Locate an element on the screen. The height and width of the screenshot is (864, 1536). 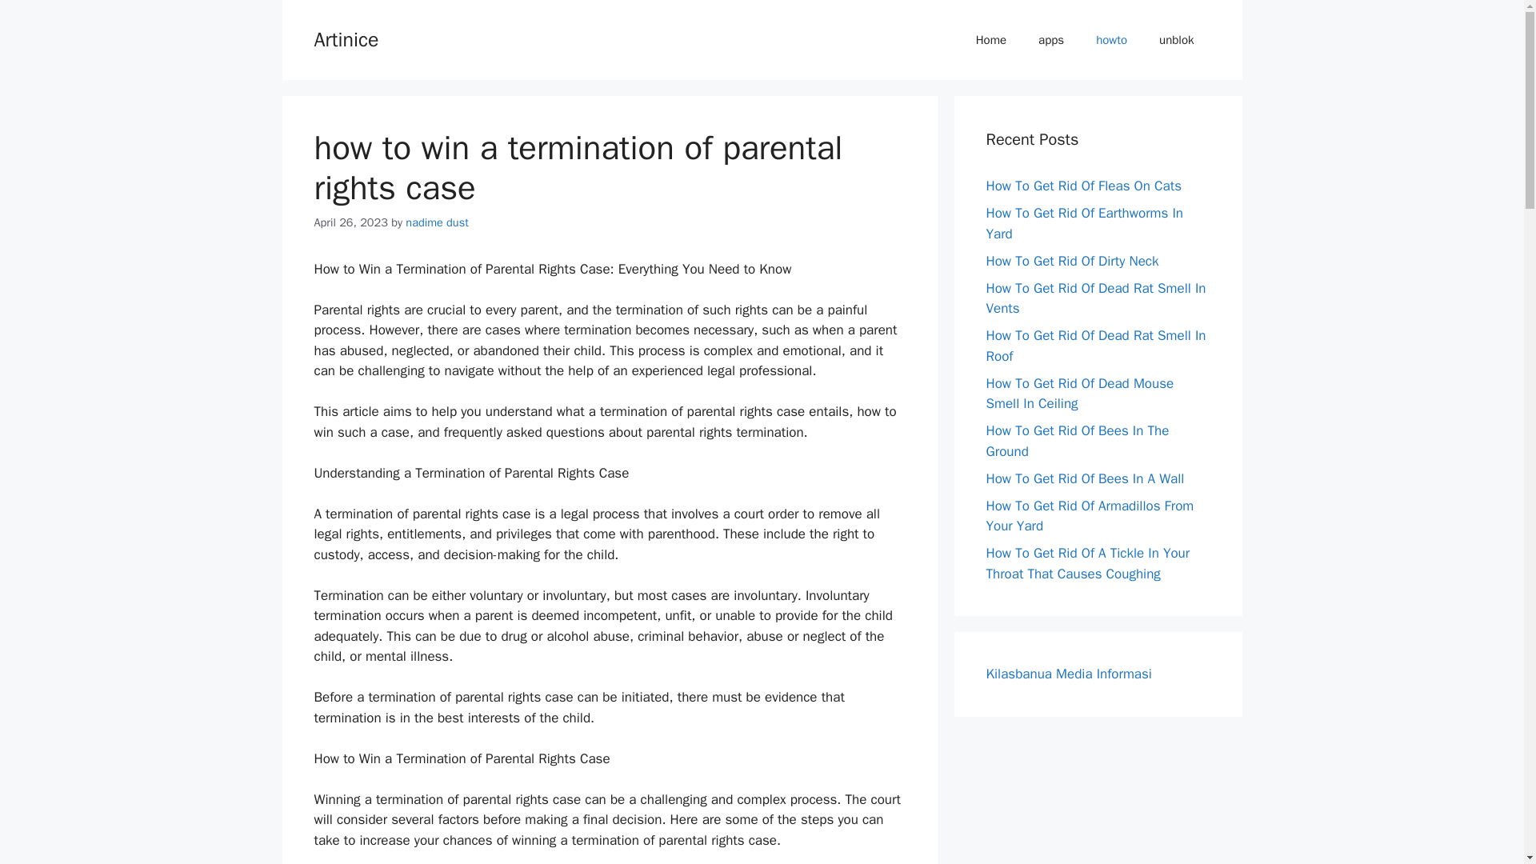
How To Get Rid Of Bees In A Wall is located at coordinates (1085, 478).